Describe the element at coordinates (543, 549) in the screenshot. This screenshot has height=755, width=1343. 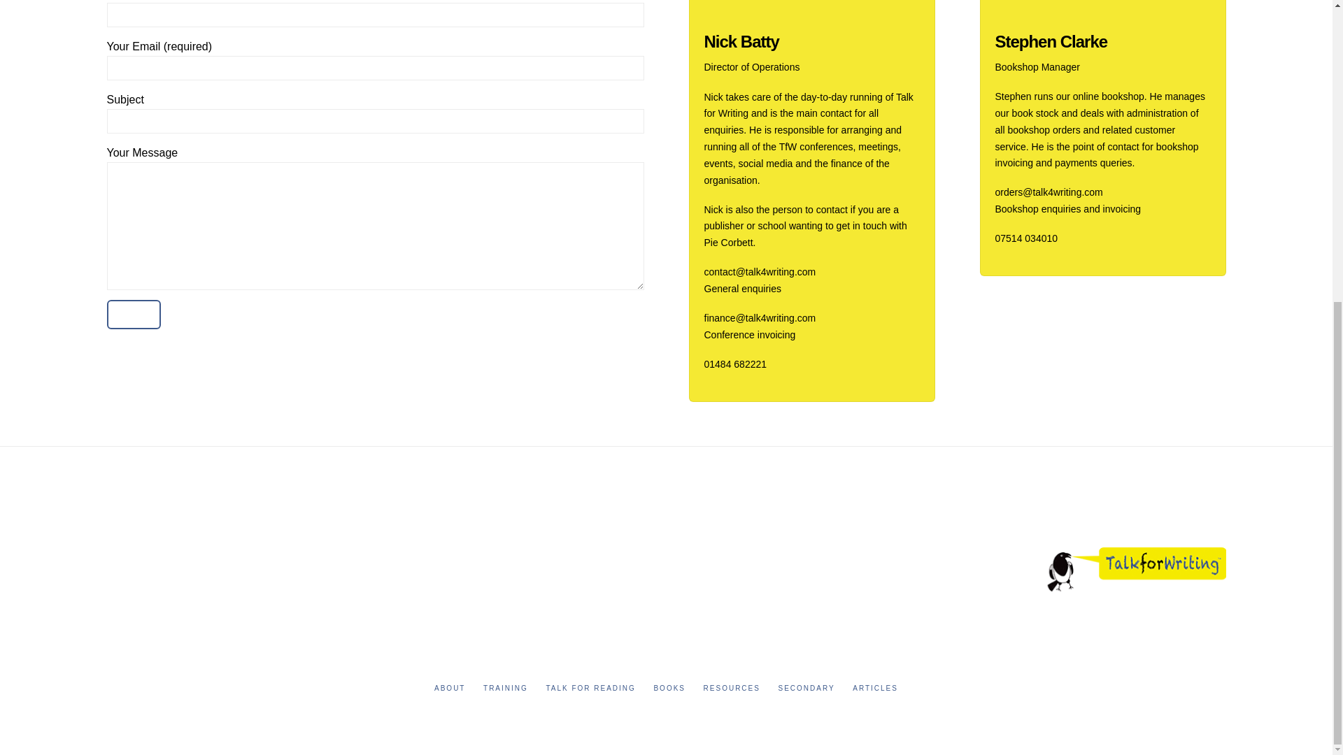
I see `Email` at that location.